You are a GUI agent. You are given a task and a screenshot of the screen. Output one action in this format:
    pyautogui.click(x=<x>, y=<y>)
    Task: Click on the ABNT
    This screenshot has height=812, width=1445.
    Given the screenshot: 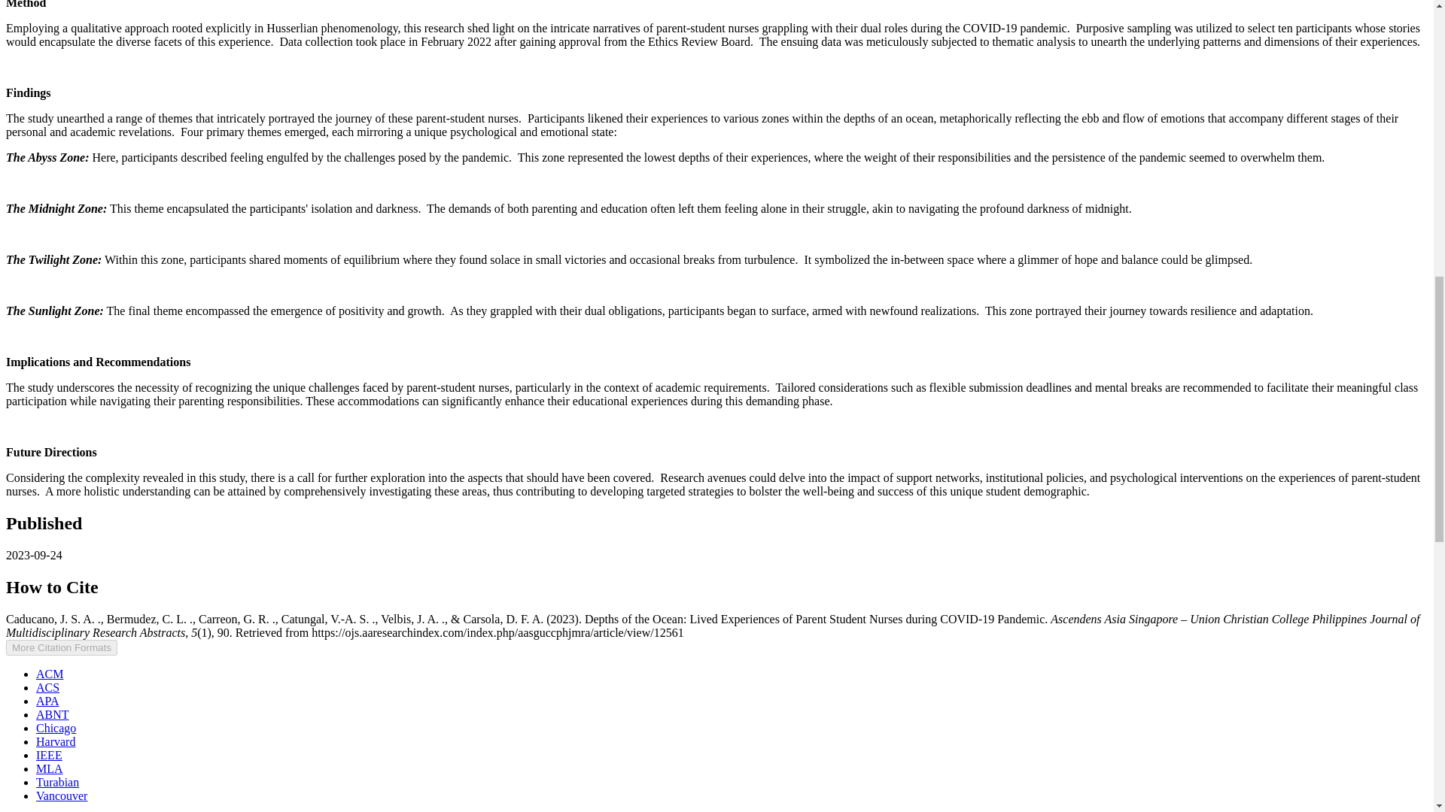 What is the action you would take?
    pyautogui.click(x=53, y=714)
    